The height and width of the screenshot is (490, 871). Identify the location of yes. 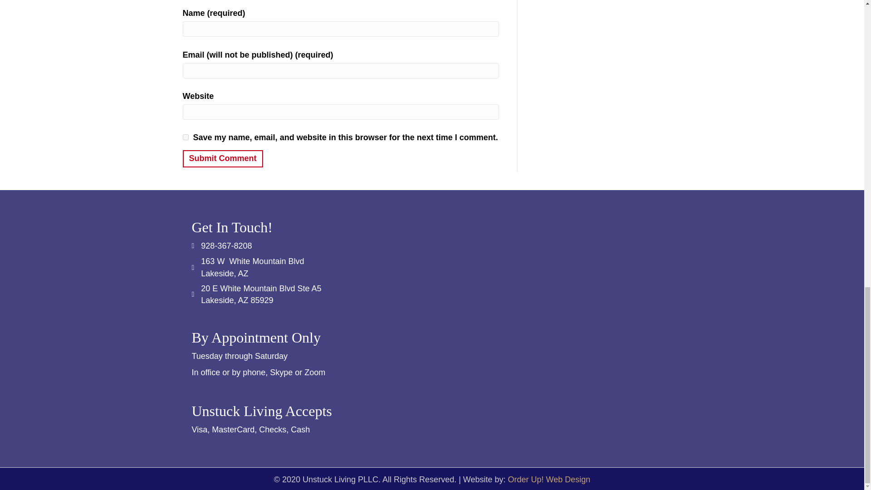
(185, 137).